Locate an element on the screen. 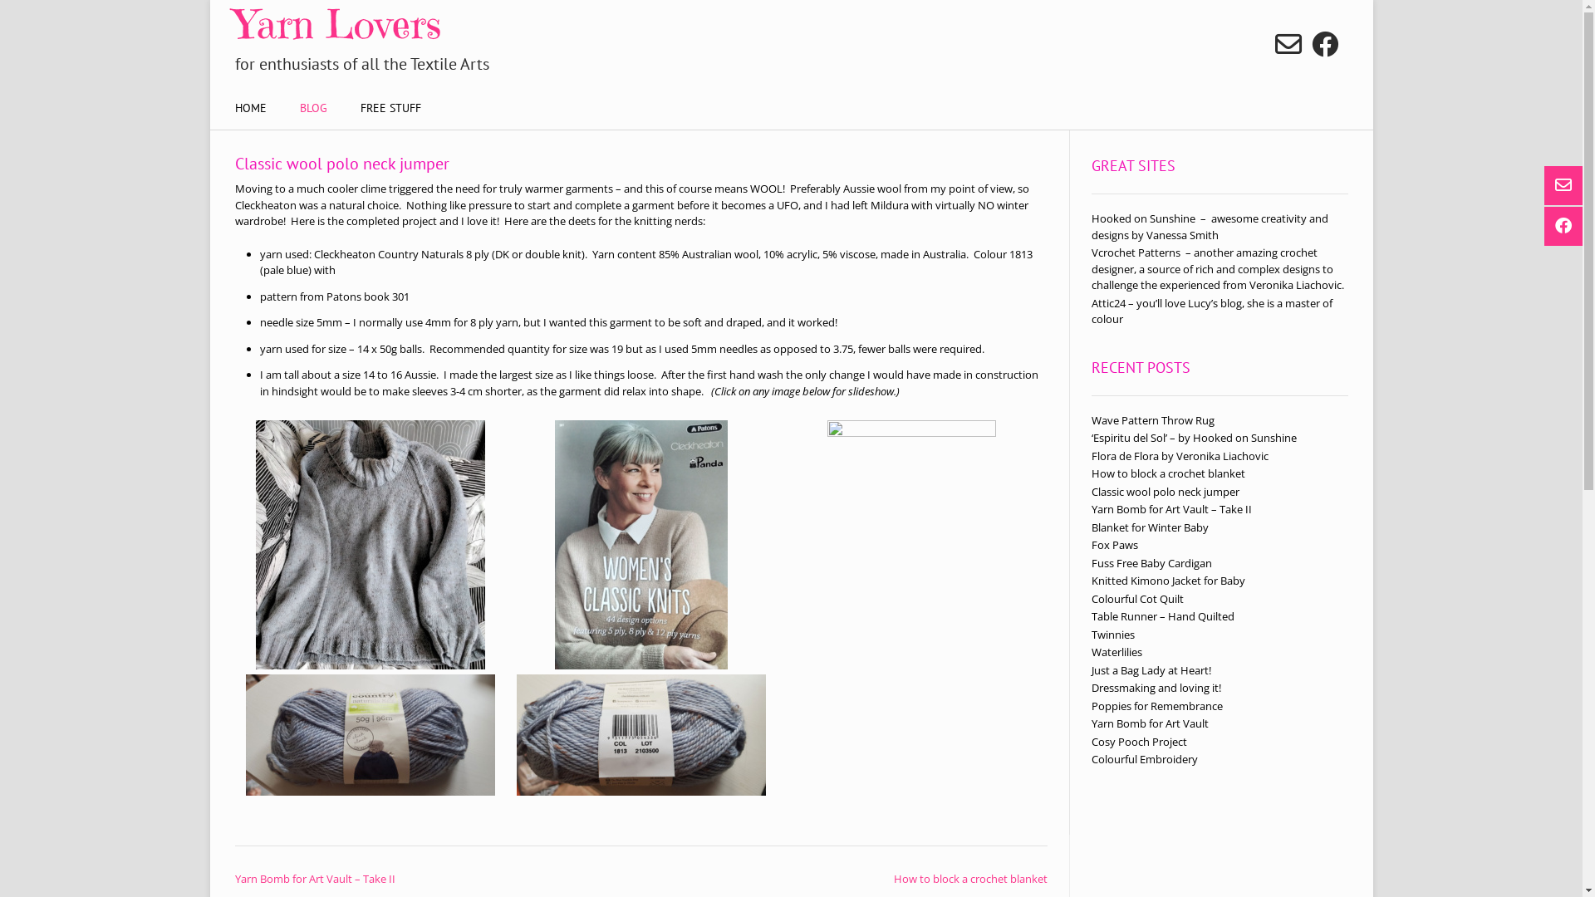 The width and height of the screenshot is (1595, 897). Fuss Free Baby Cardigan is located at coordinates (1151, 562).